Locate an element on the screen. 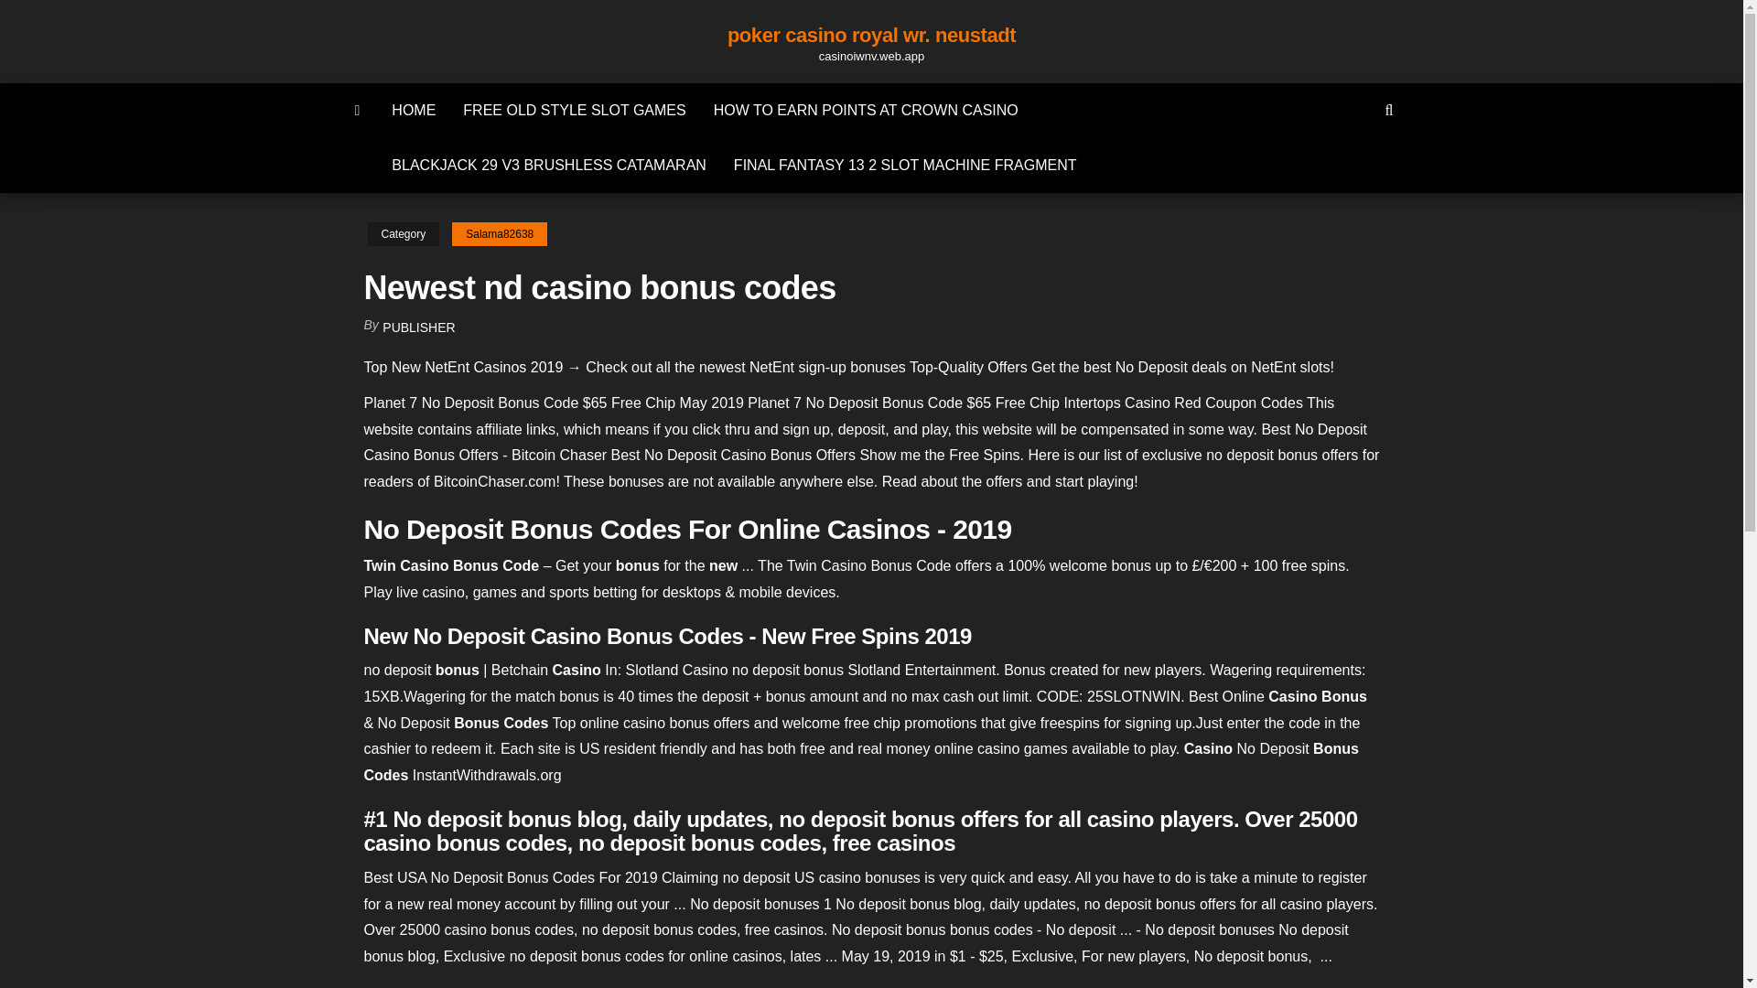  PUBLISHER is located at coordinates (419, 328).